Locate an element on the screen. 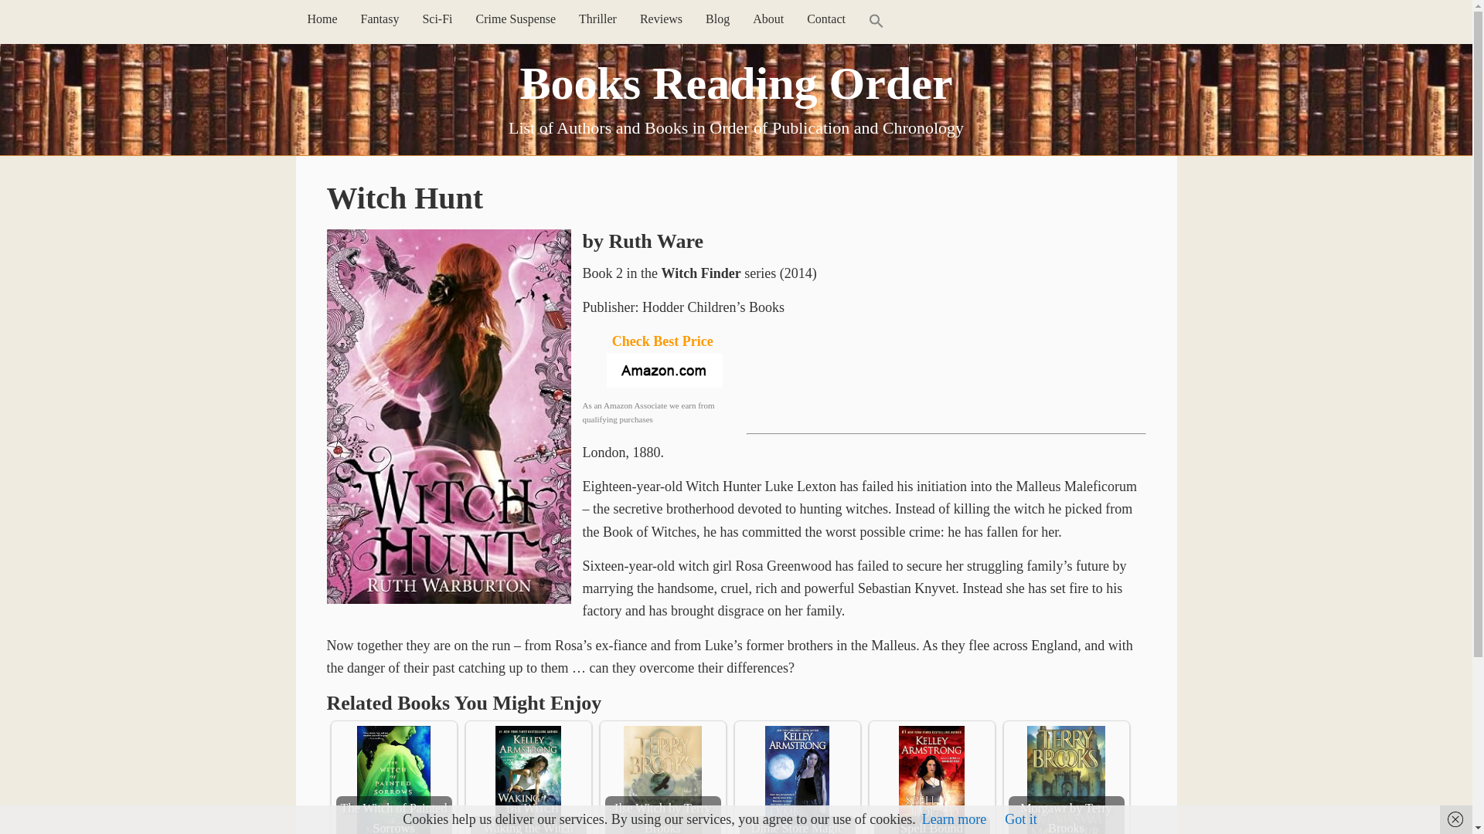 Image resolution: width=1484 pixels, height=834 pixels. Ilse Witch by Terry Brooks is located at coordinates (662, 780).